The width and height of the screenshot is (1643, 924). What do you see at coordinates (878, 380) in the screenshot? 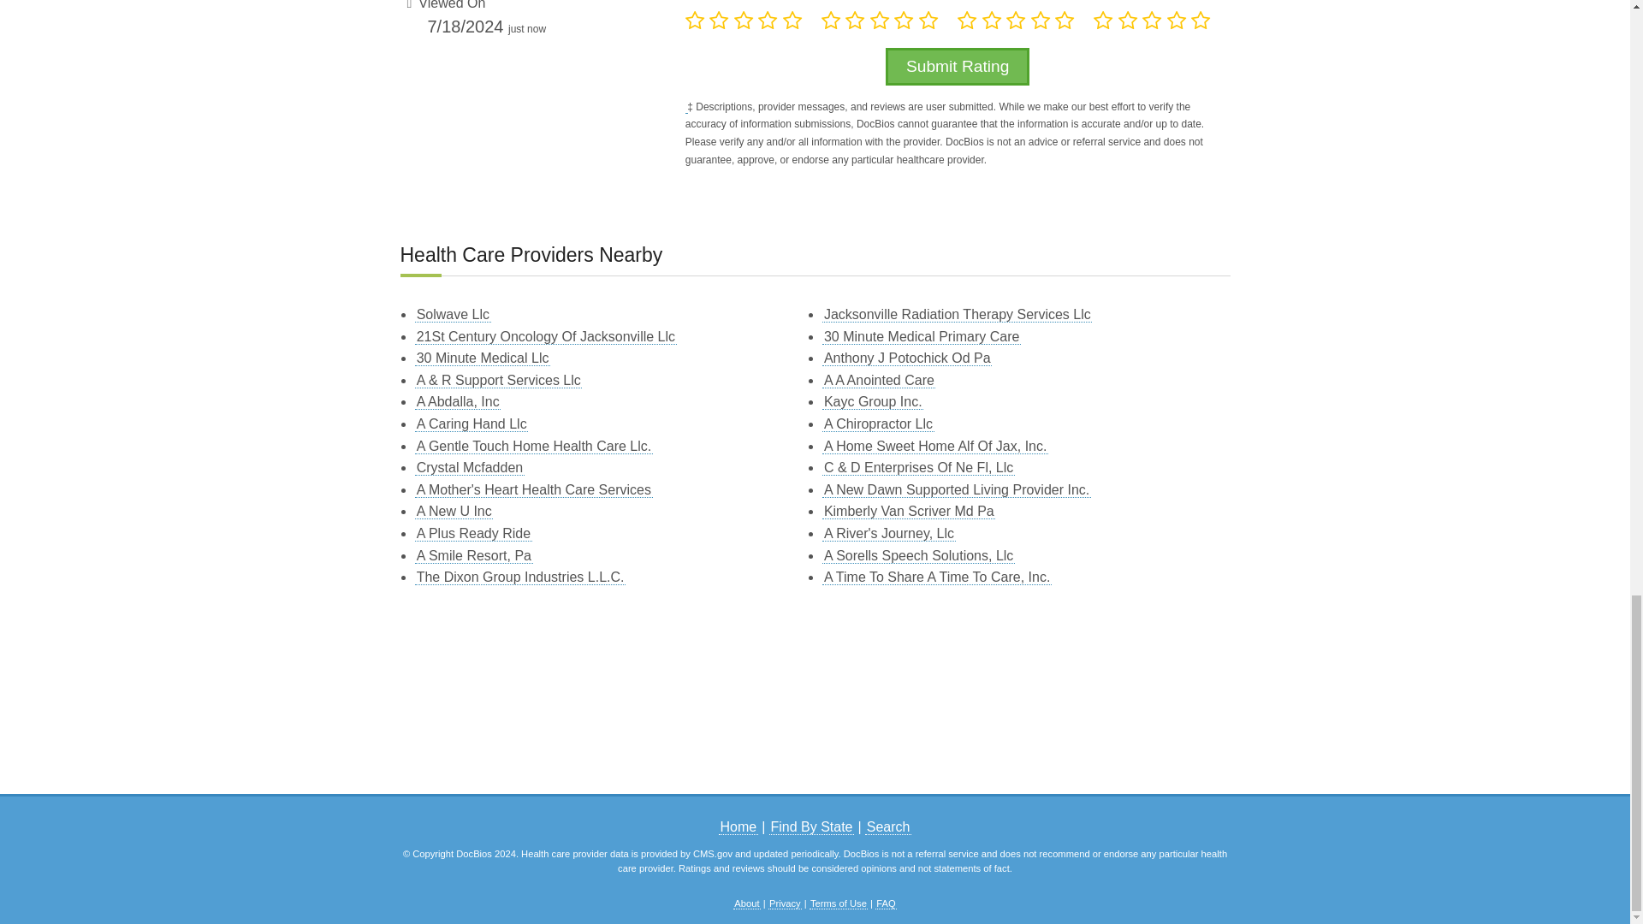
I see `A A Anointed Care` at bounding box center [878, 380].